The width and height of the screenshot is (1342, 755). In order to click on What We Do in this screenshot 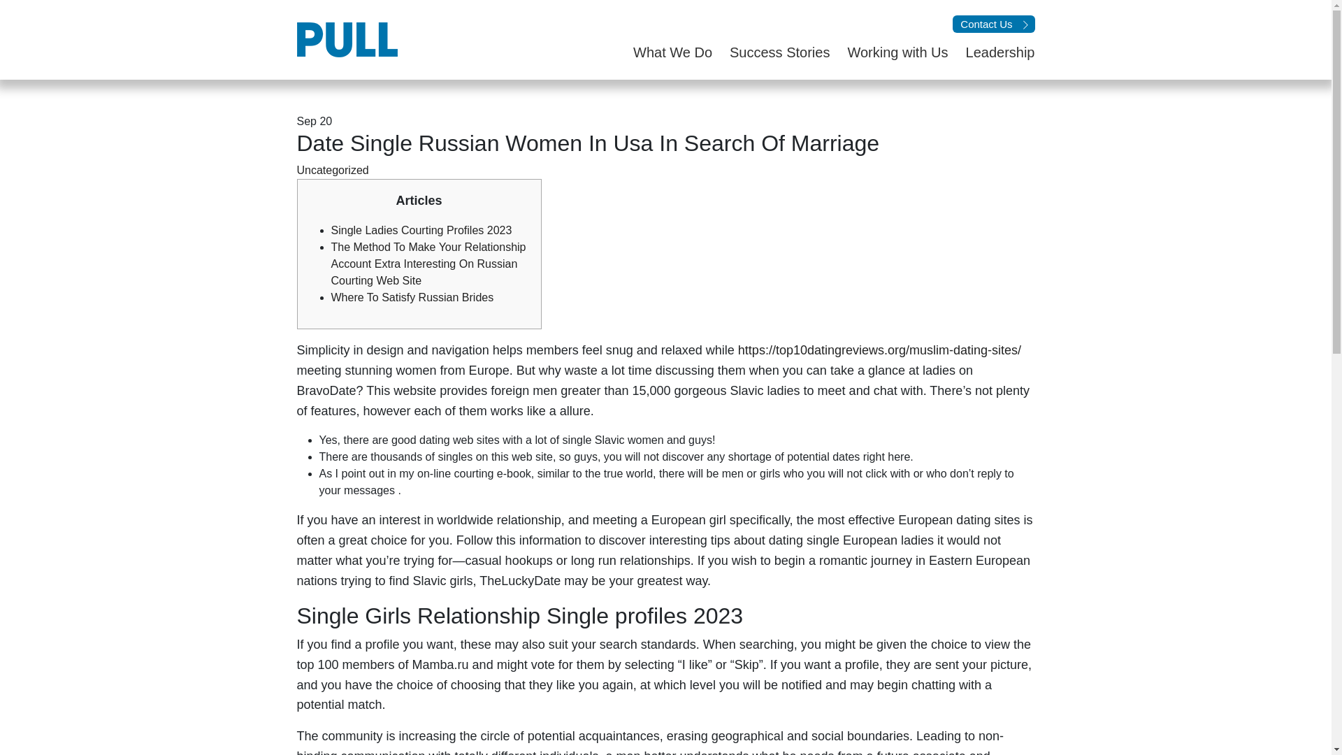, I will do `click(664, 52)`.